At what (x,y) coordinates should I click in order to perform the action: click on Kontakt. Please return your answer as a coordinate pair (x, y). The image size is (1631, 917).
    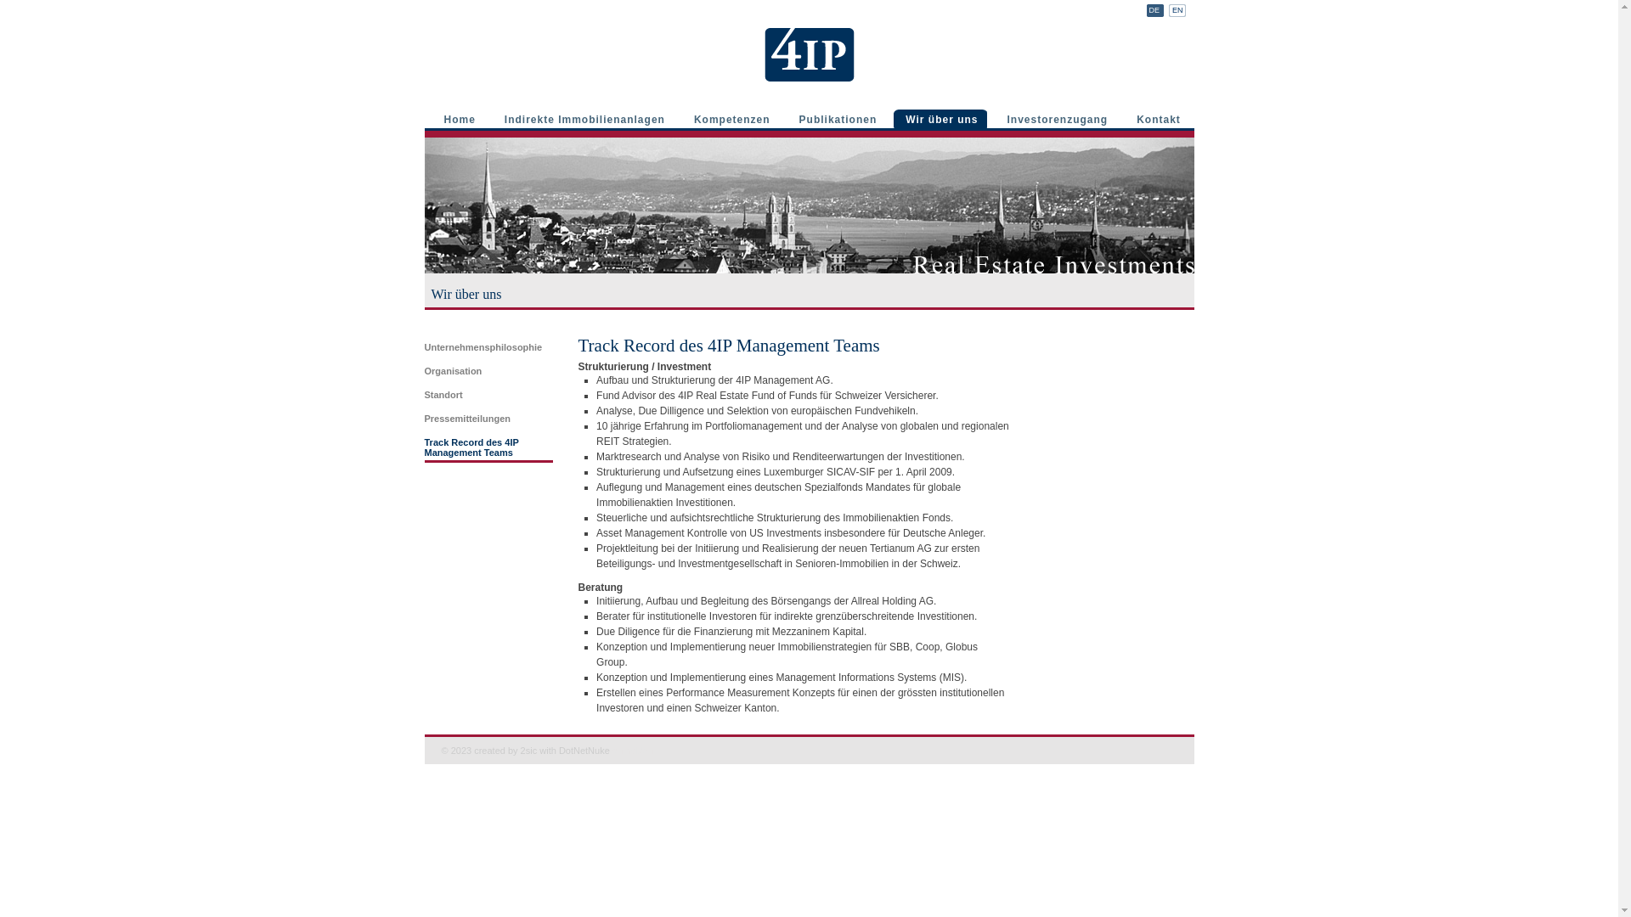
    Looking at the image, I should click on (1157, 119).